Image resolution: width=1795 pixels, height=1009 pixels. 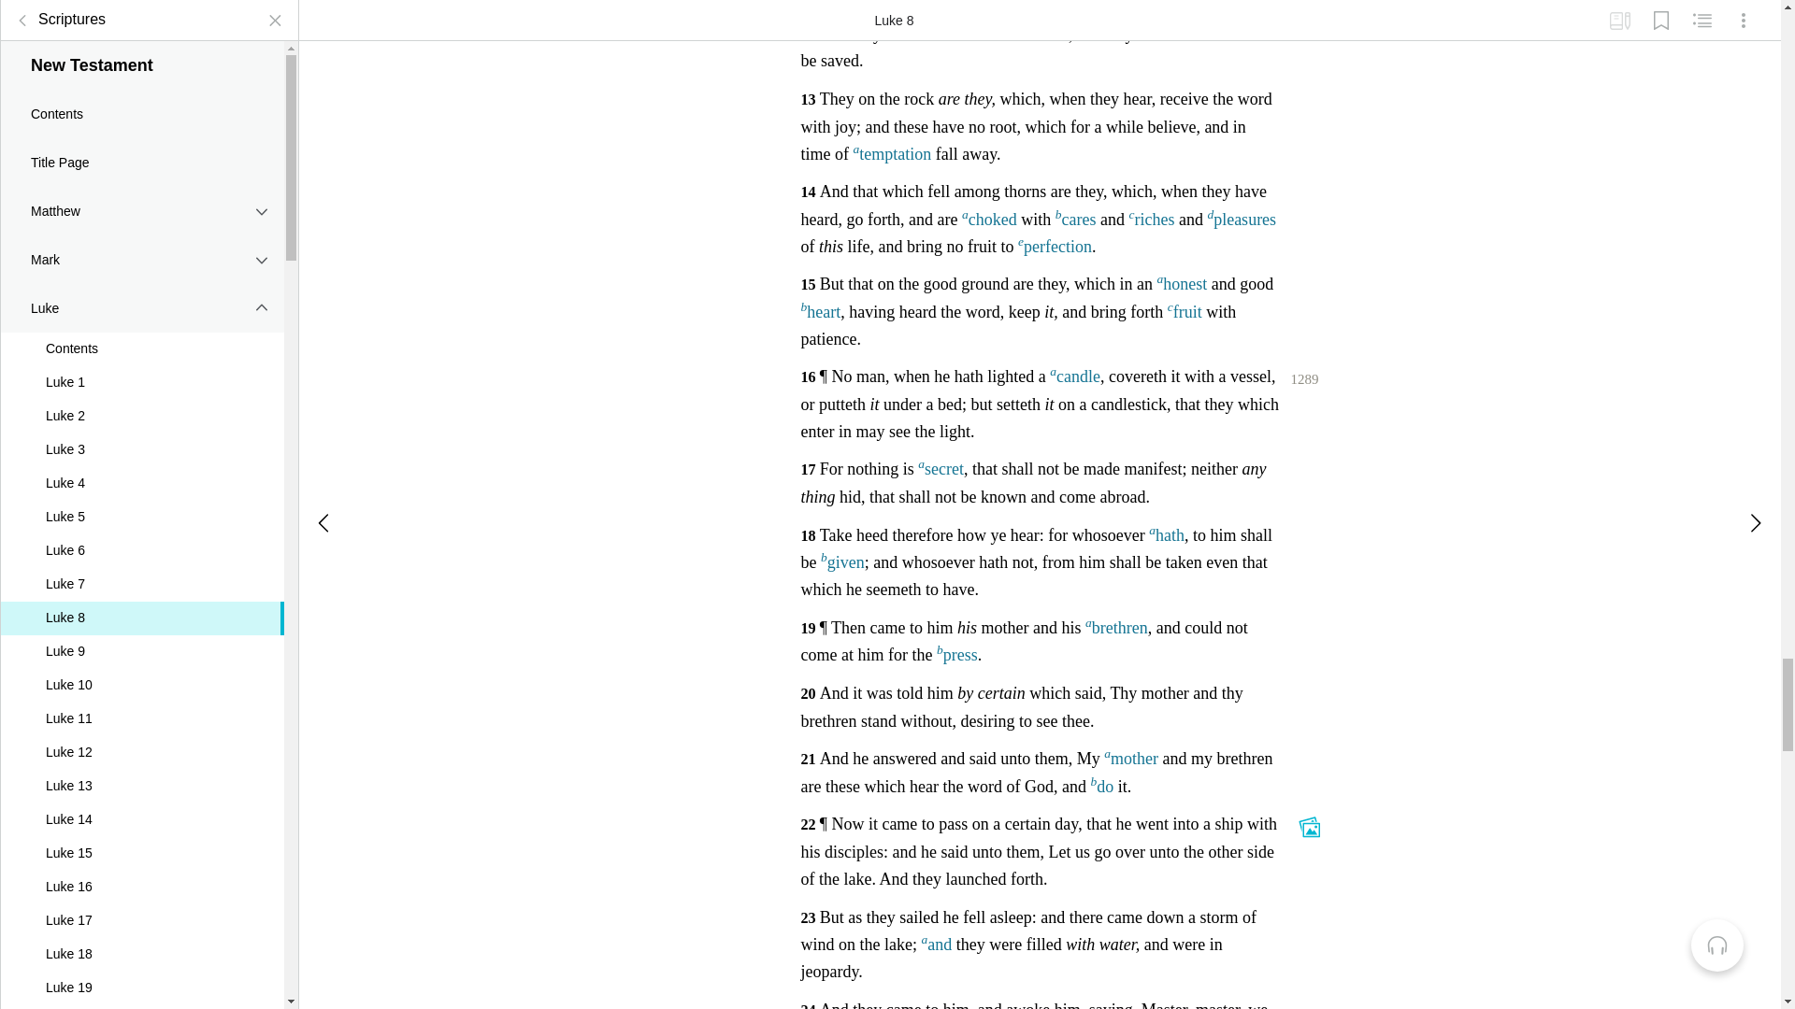 I want to click on Philippians, so click(x=142, y=514).